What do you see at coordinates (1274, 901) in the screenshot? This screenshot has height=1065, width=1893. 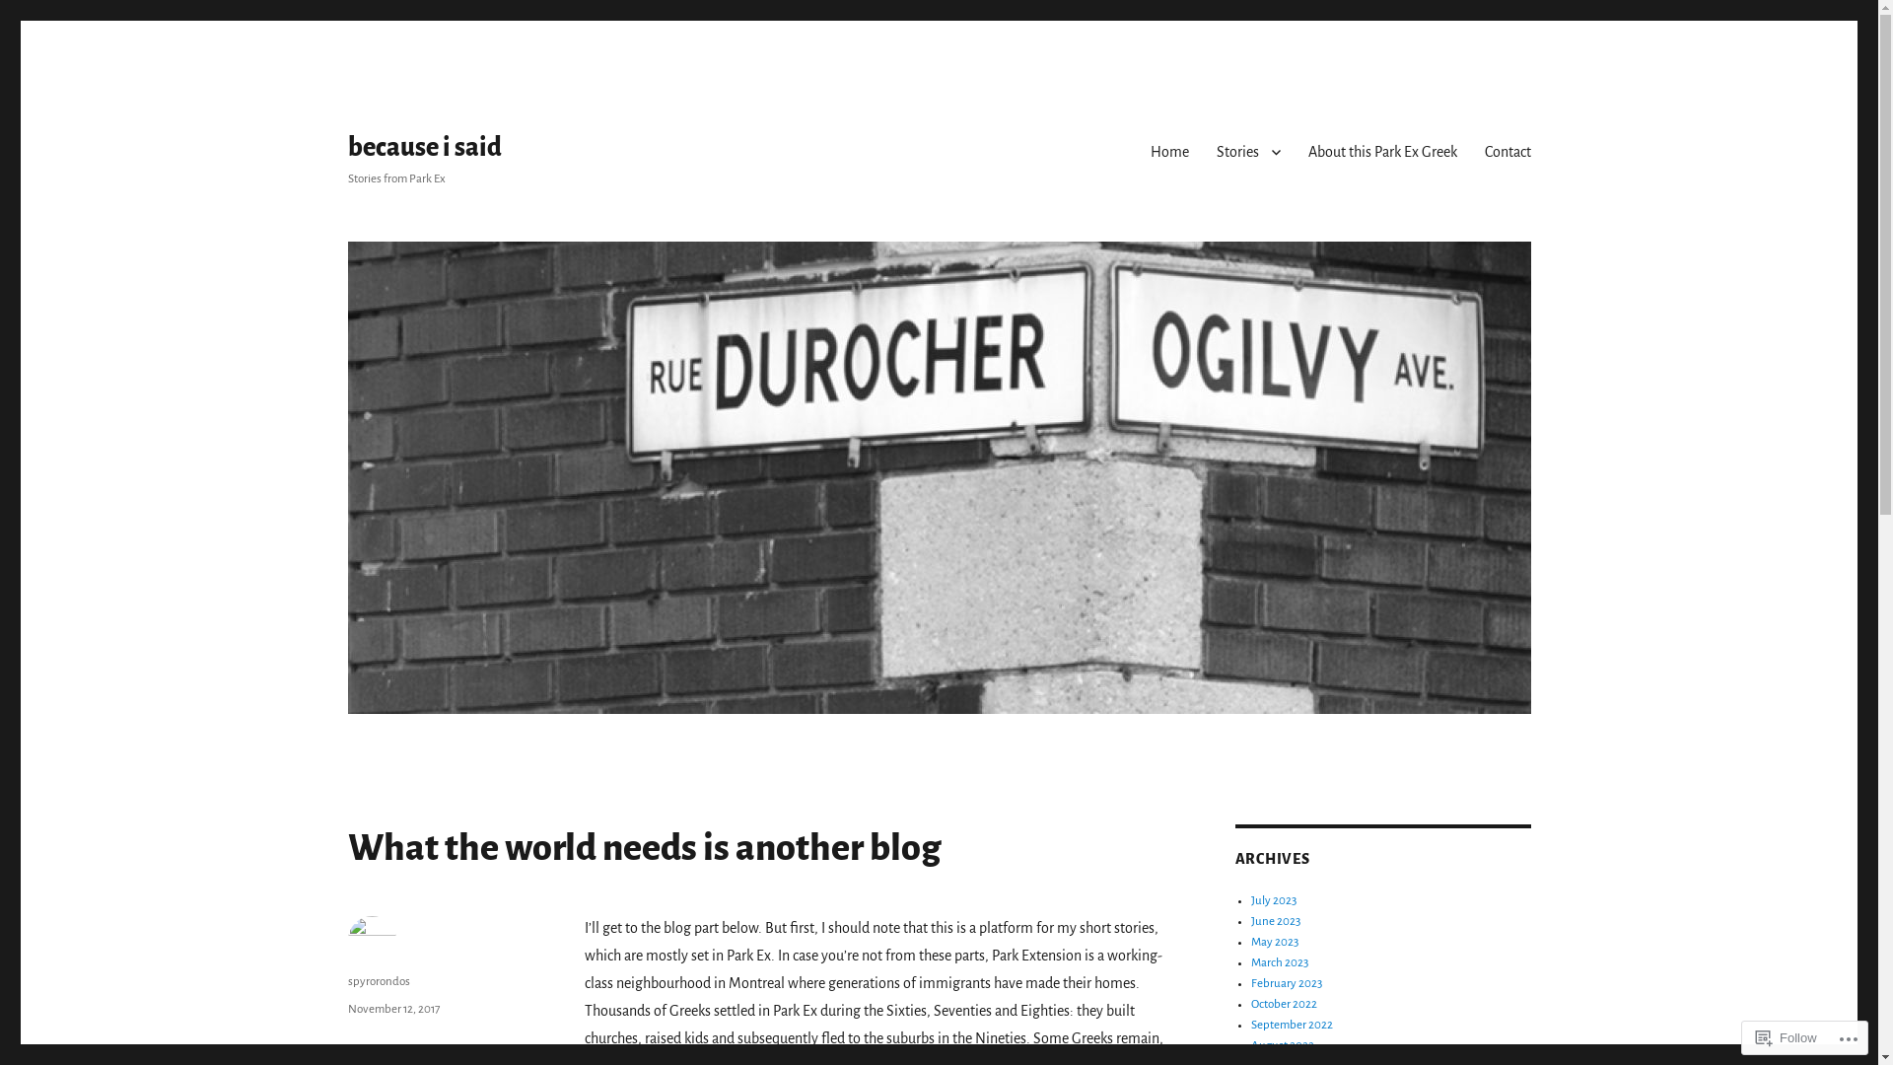 I see `July 2023` at bounding box center [1274, 901].